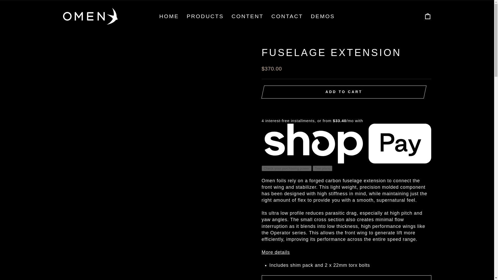 This screenshot has width=498, height=280. What do you see at coordinates (323, 16) in the screenshot?
I see `DEMOS` at bounding box center [323, 16].